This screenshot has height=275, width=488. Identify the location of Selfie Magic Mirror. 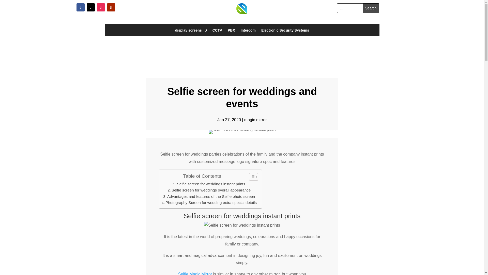
(195, 273).